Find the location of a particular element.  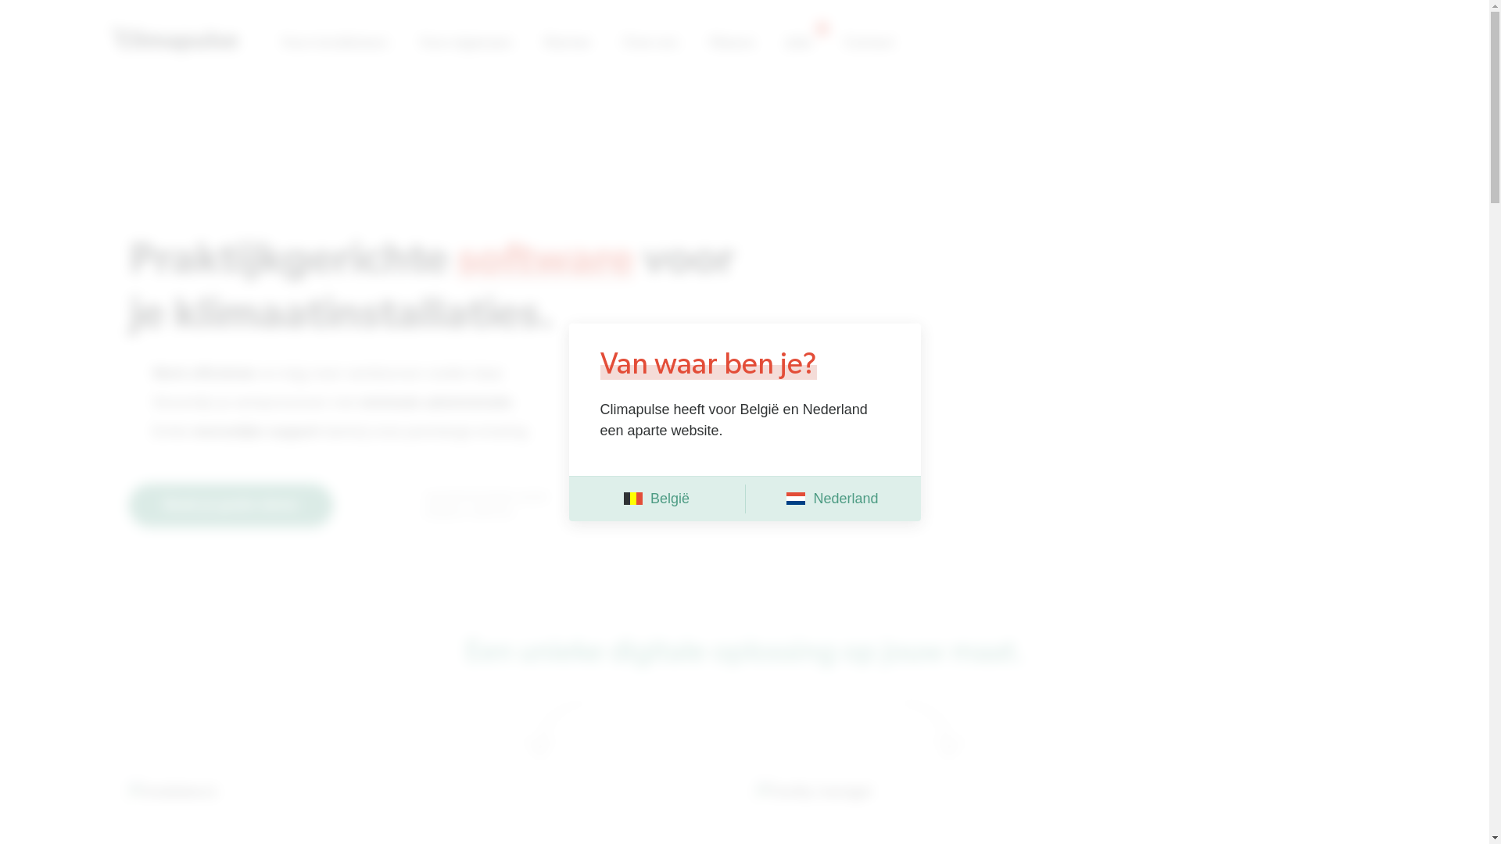

Aanmelden is located at coordinates (1132, 44).